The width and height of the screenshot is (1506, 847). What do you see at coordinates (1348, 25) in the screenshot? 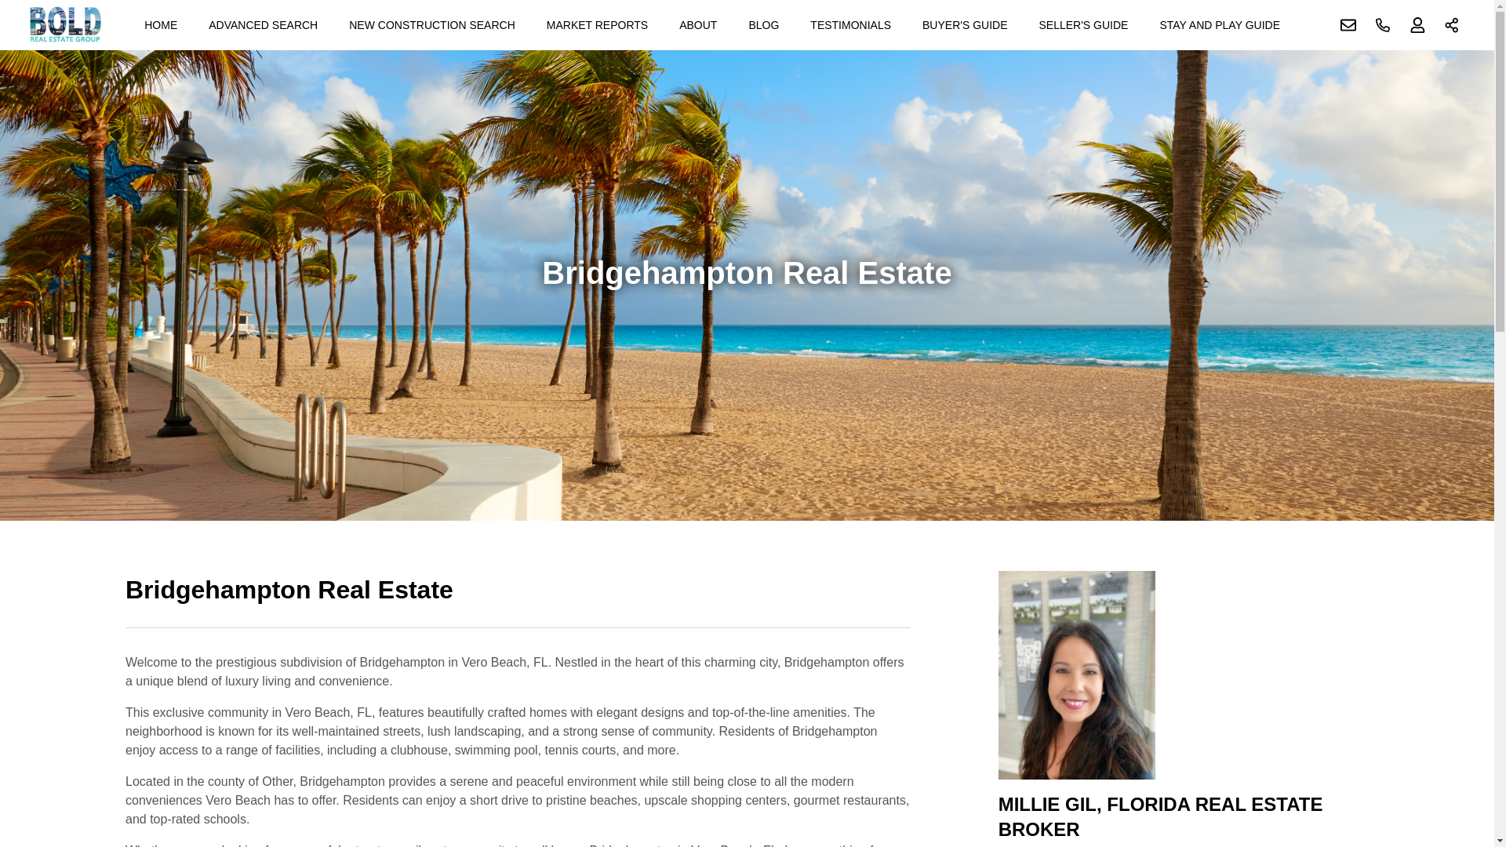
I see `Contact us` at bounding box center [1348, 25].